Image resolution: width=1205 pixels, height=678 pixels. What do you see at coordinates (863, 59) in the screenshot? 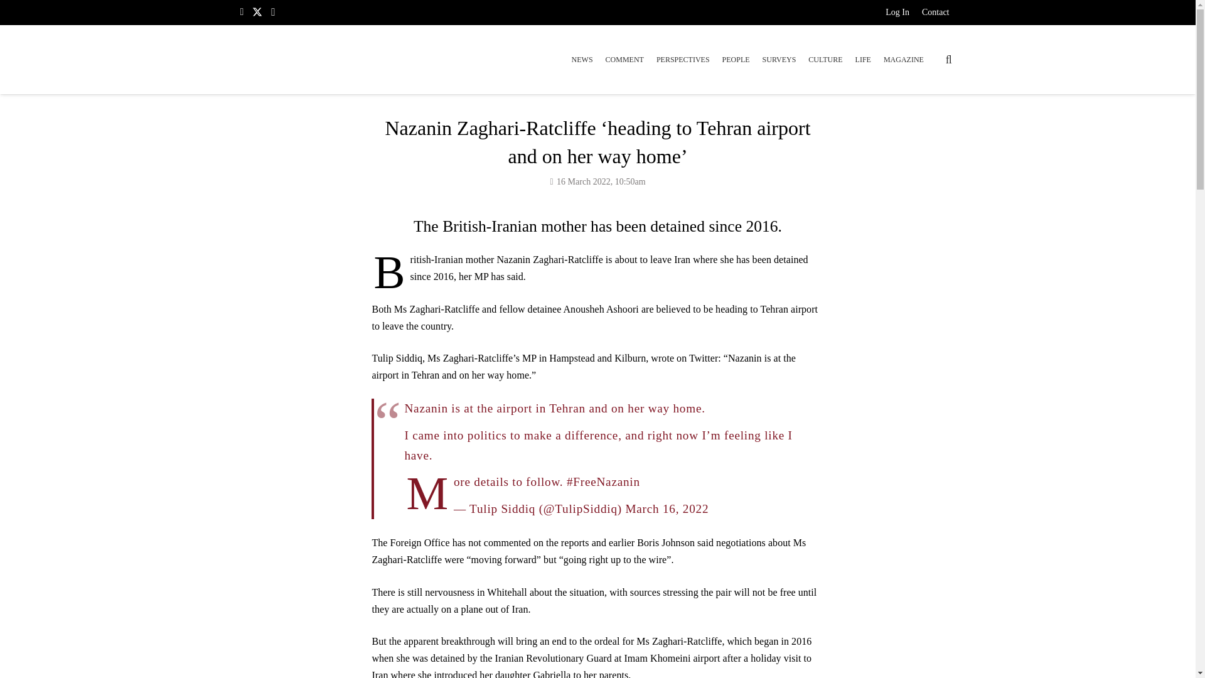
I see `LIFE` at bounding box center [863, 59].